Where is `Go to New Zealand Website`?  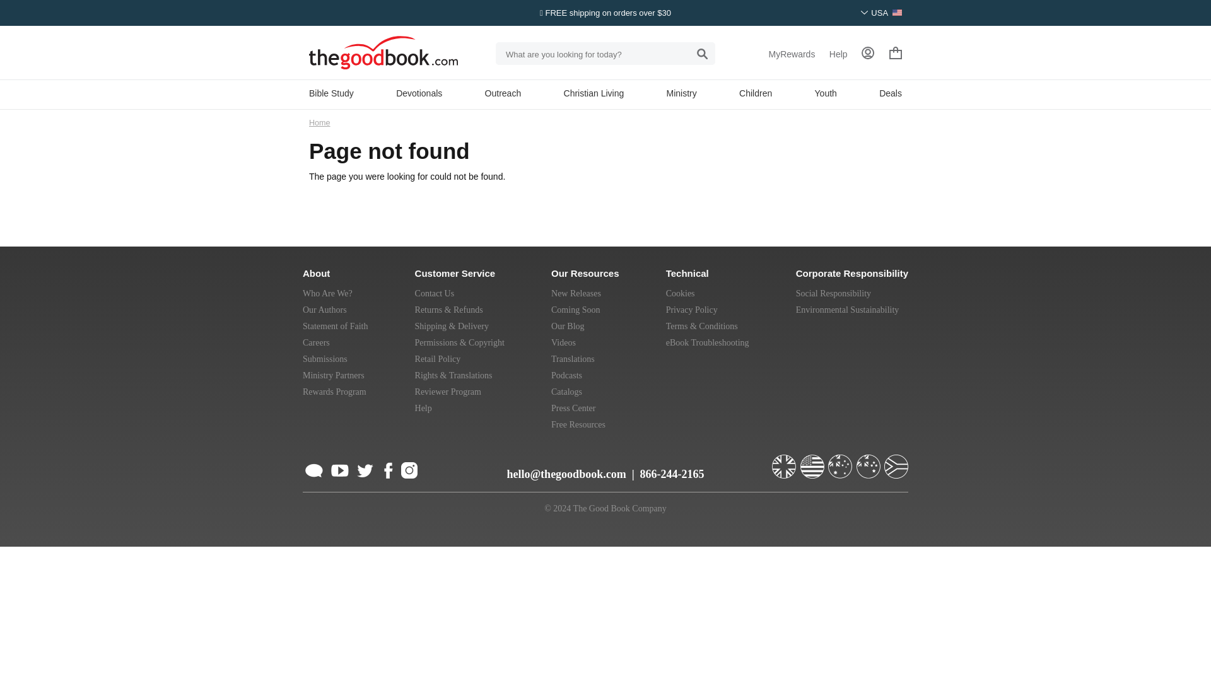 Go to New Zealand Website is located at coordinates (869, 460).